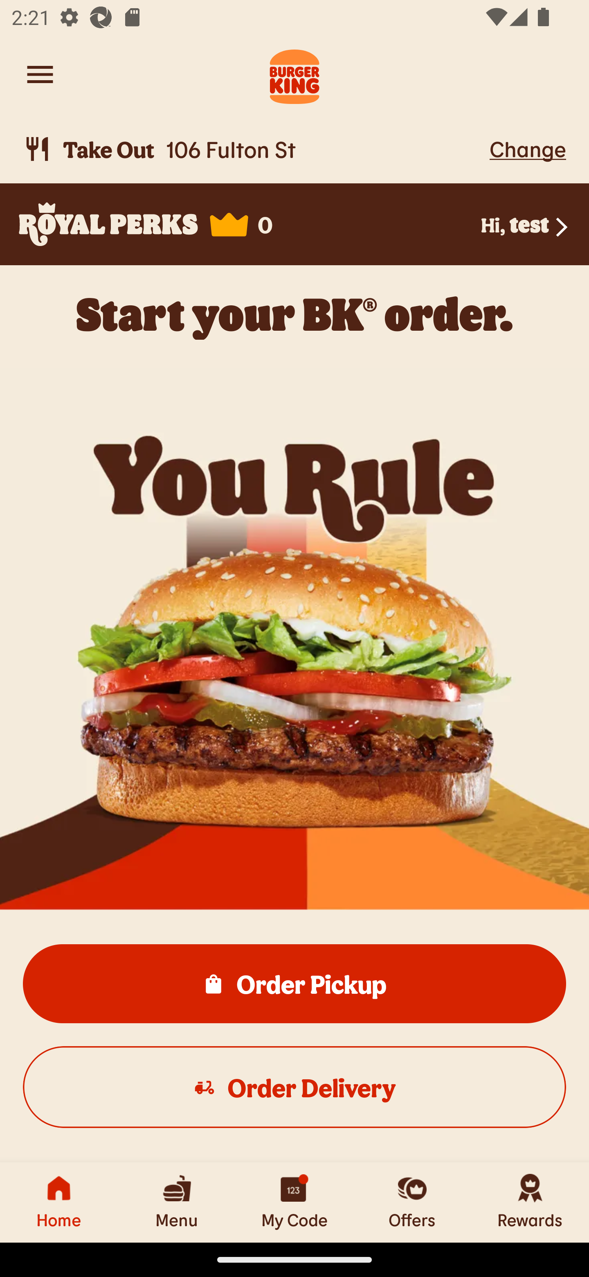 The image size is (589, 1277). What do you see at coordinates (294, 74) in the screenshot?
I see `Burger King Logo. Navigate to Home` at bounding box center [294, 74].